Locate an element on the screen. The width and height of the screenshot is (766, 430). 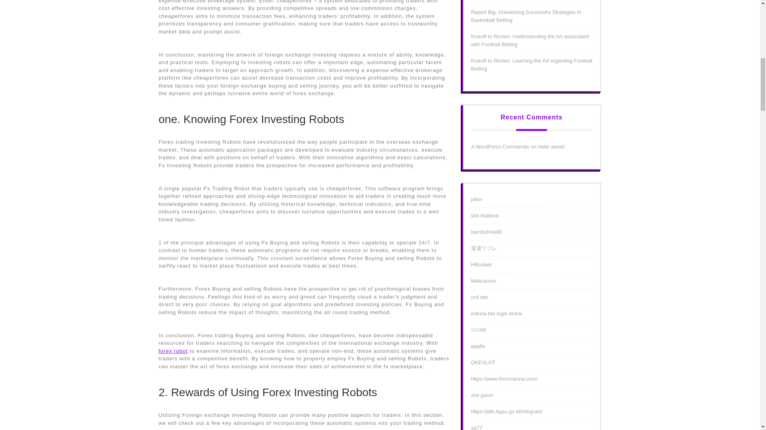
Hiltonbet is located at coordinates (481, 264).